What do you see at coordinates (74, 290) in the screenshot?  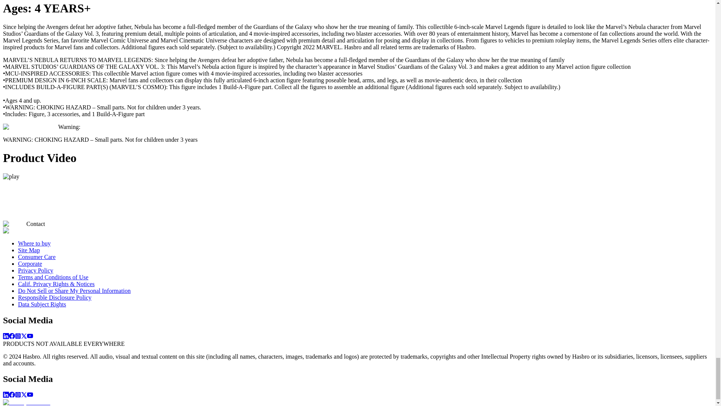 I see `Do Not Sell or Share My Personal Information` at bounding box center [74, 290].